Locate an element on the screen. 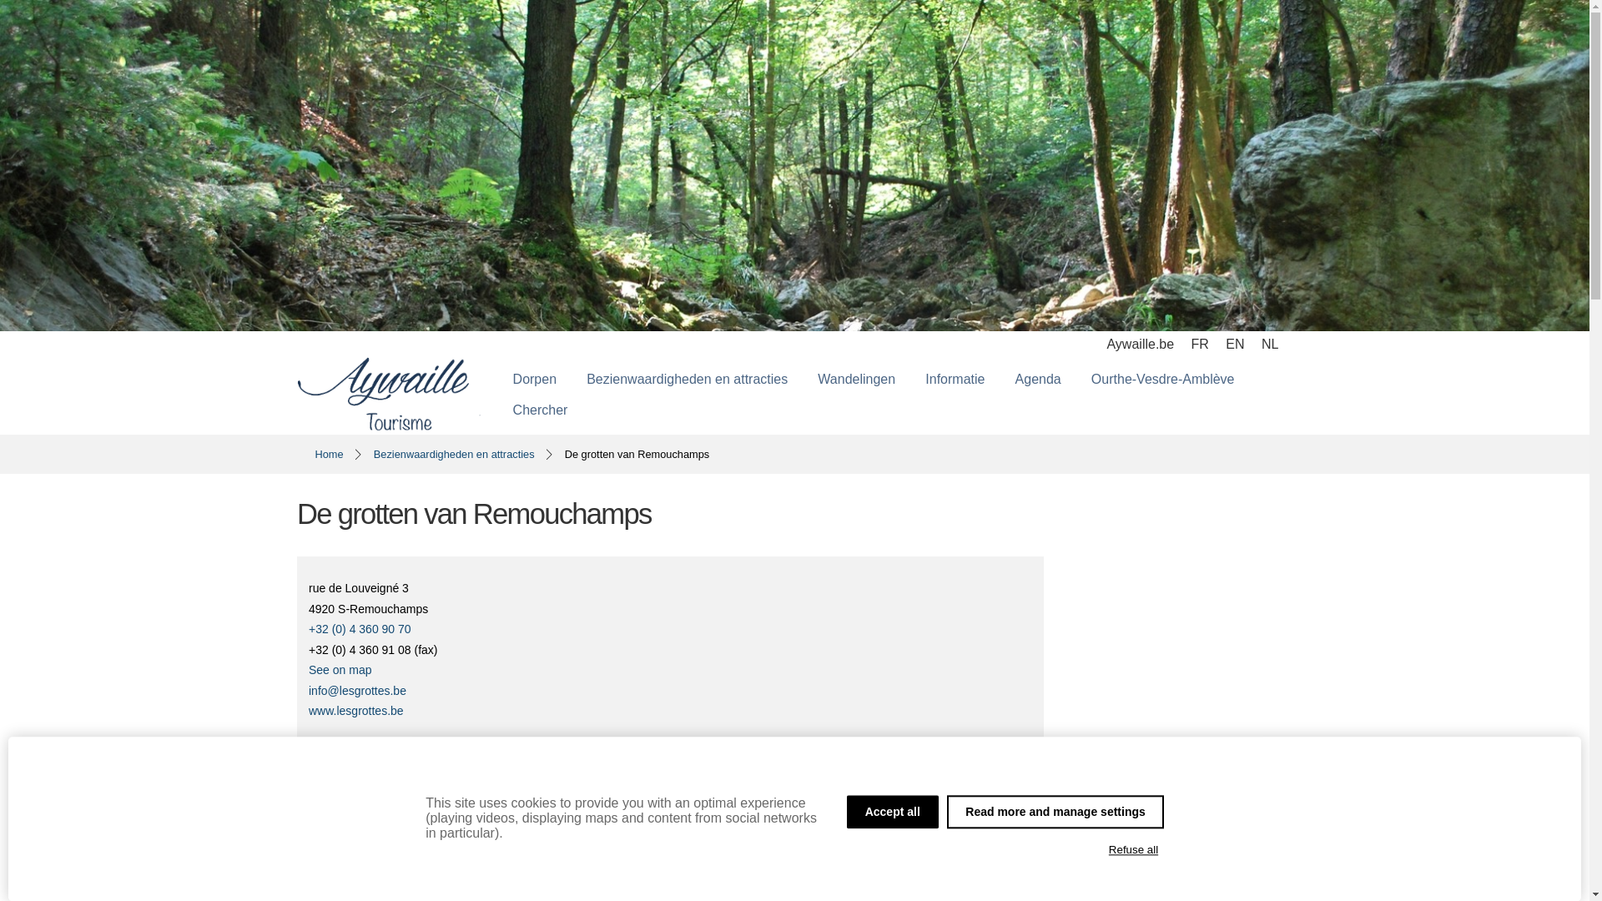 This screenshot has height=901, width=1602. Accept all is located at coordinates (893, 812).